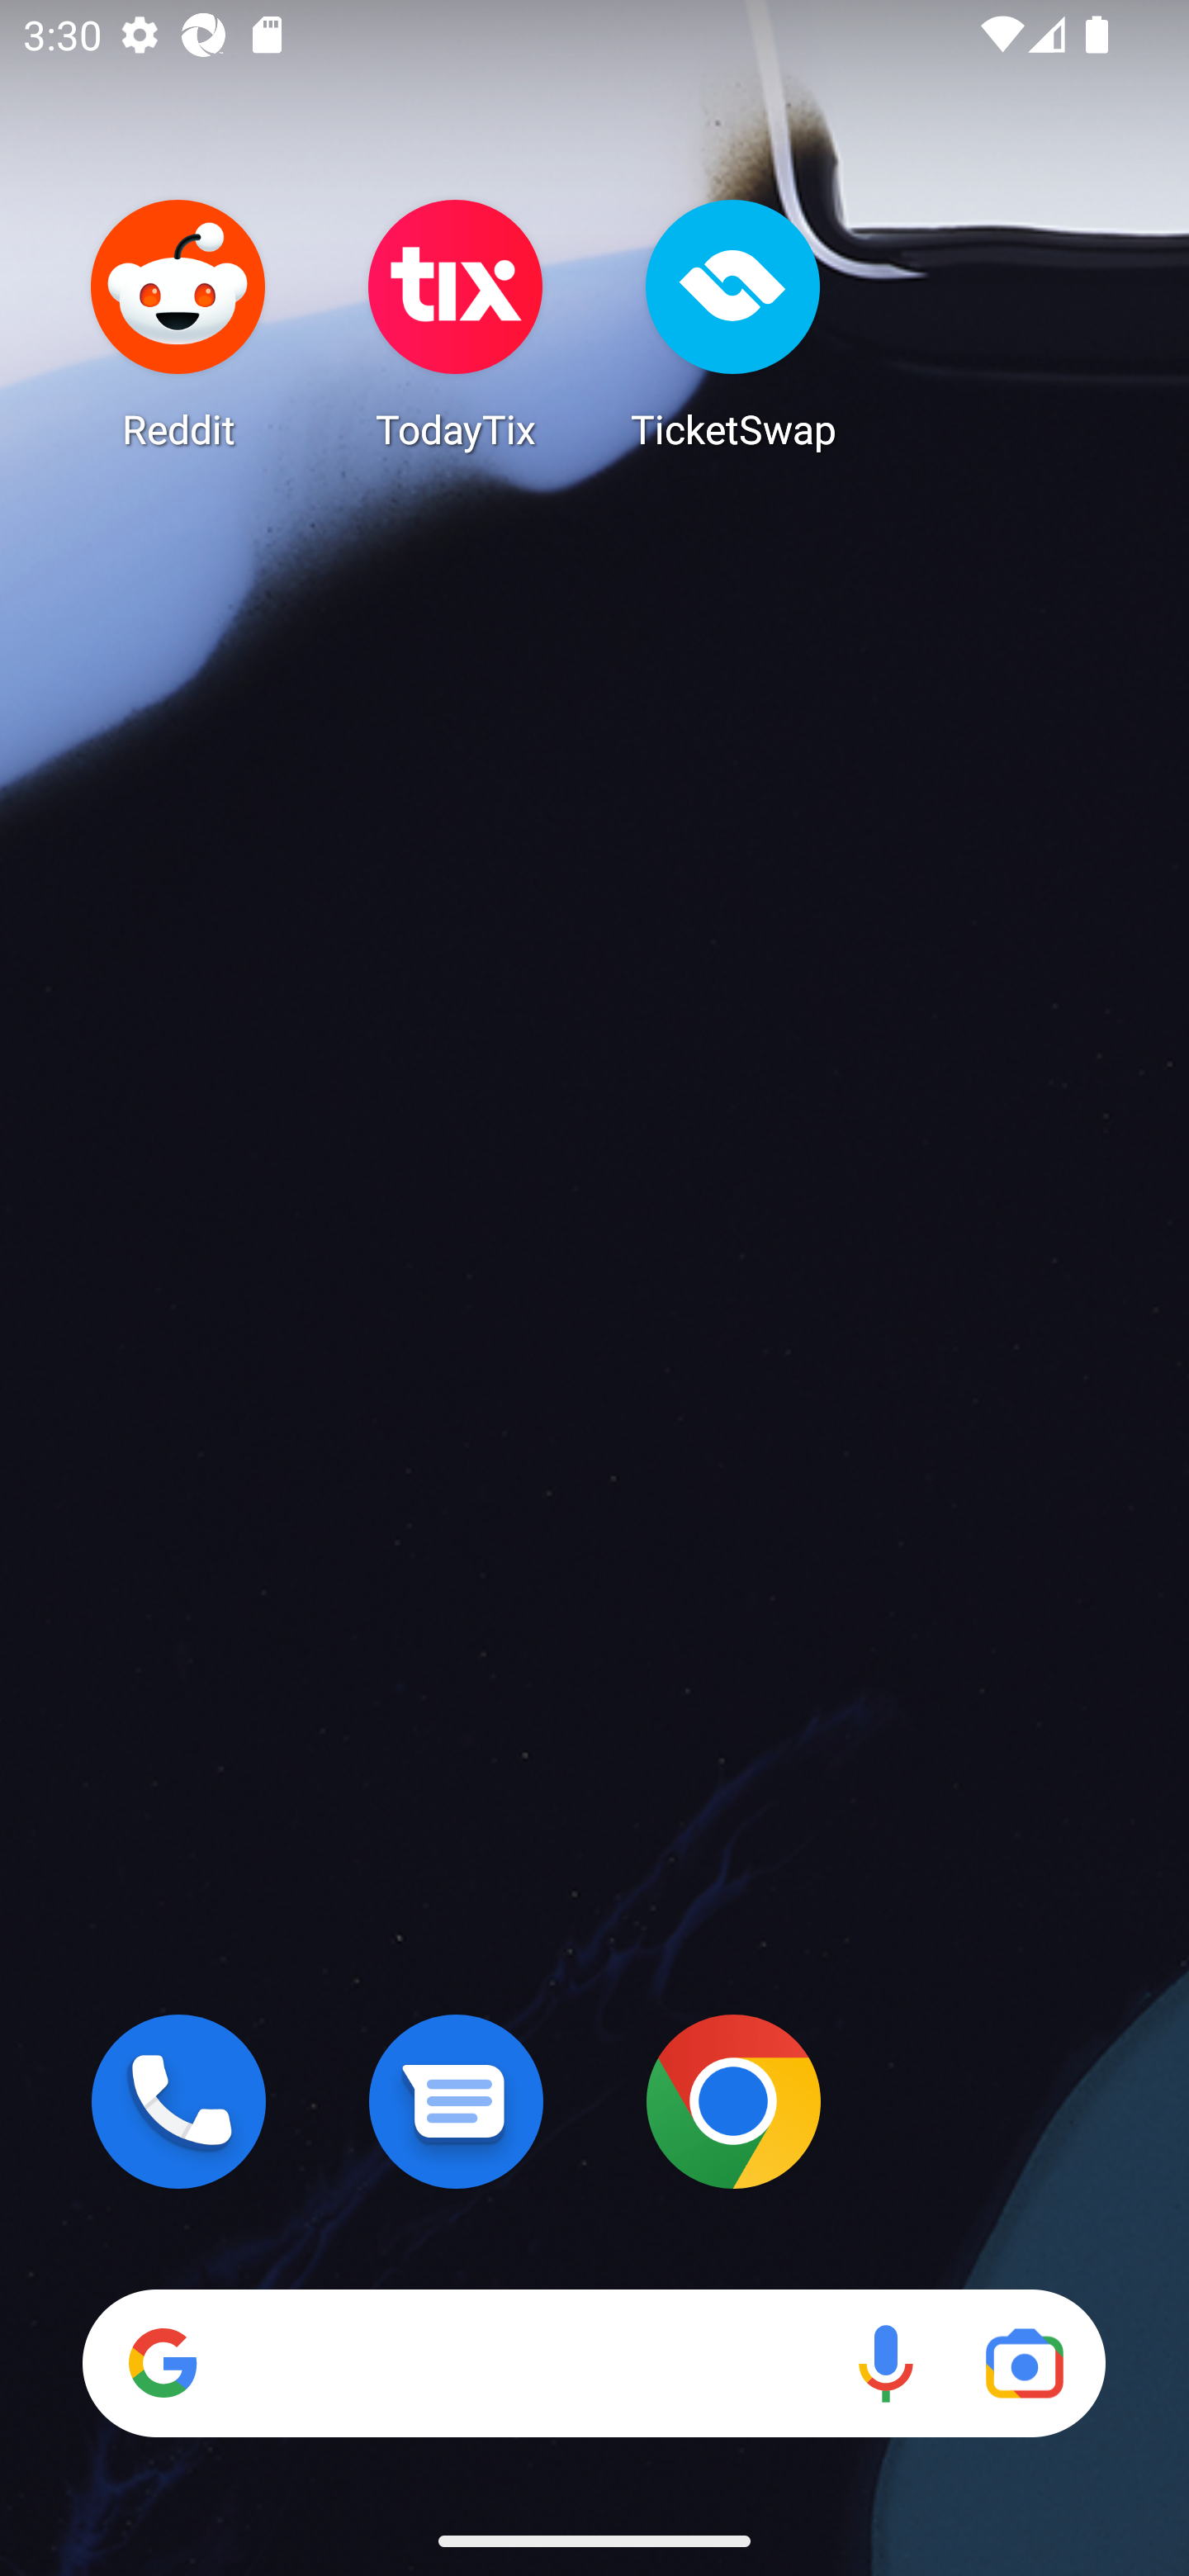 The height and width of the screenshot is (2576, 1189). Describe the element at coordinates (178, 2101) in the screenshot. I see `Phone` at that location.